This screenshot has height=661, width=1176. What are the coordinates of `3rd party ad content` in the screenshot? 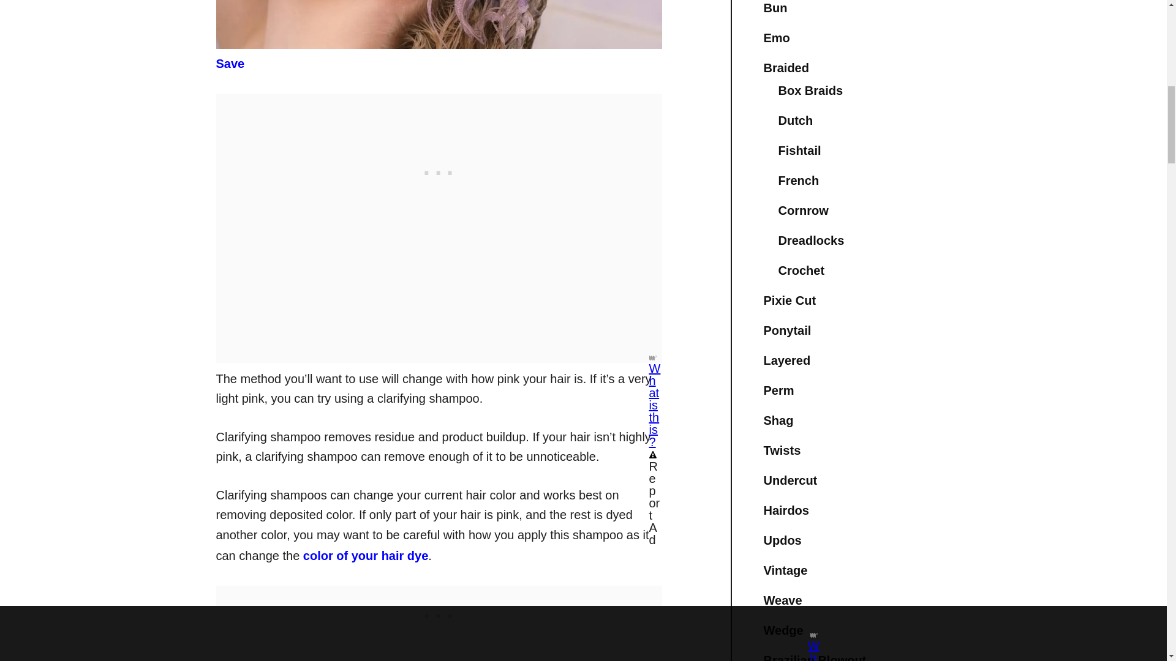 It's located at (438, 612).